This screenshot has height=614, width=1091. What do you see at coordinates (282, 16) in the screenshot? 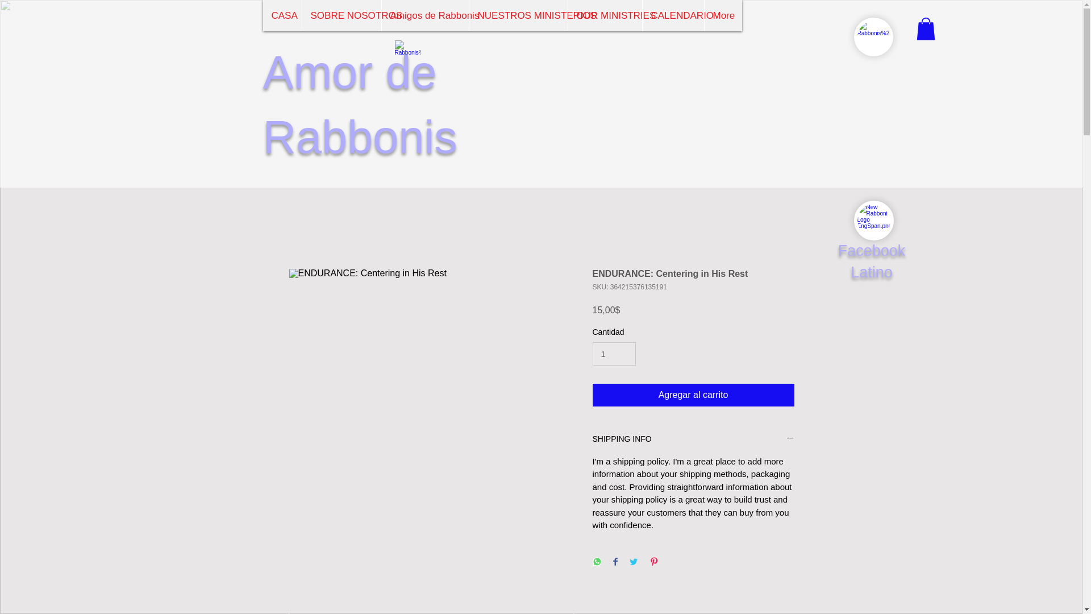
I see `CASA` at bounding box center [282, 16].